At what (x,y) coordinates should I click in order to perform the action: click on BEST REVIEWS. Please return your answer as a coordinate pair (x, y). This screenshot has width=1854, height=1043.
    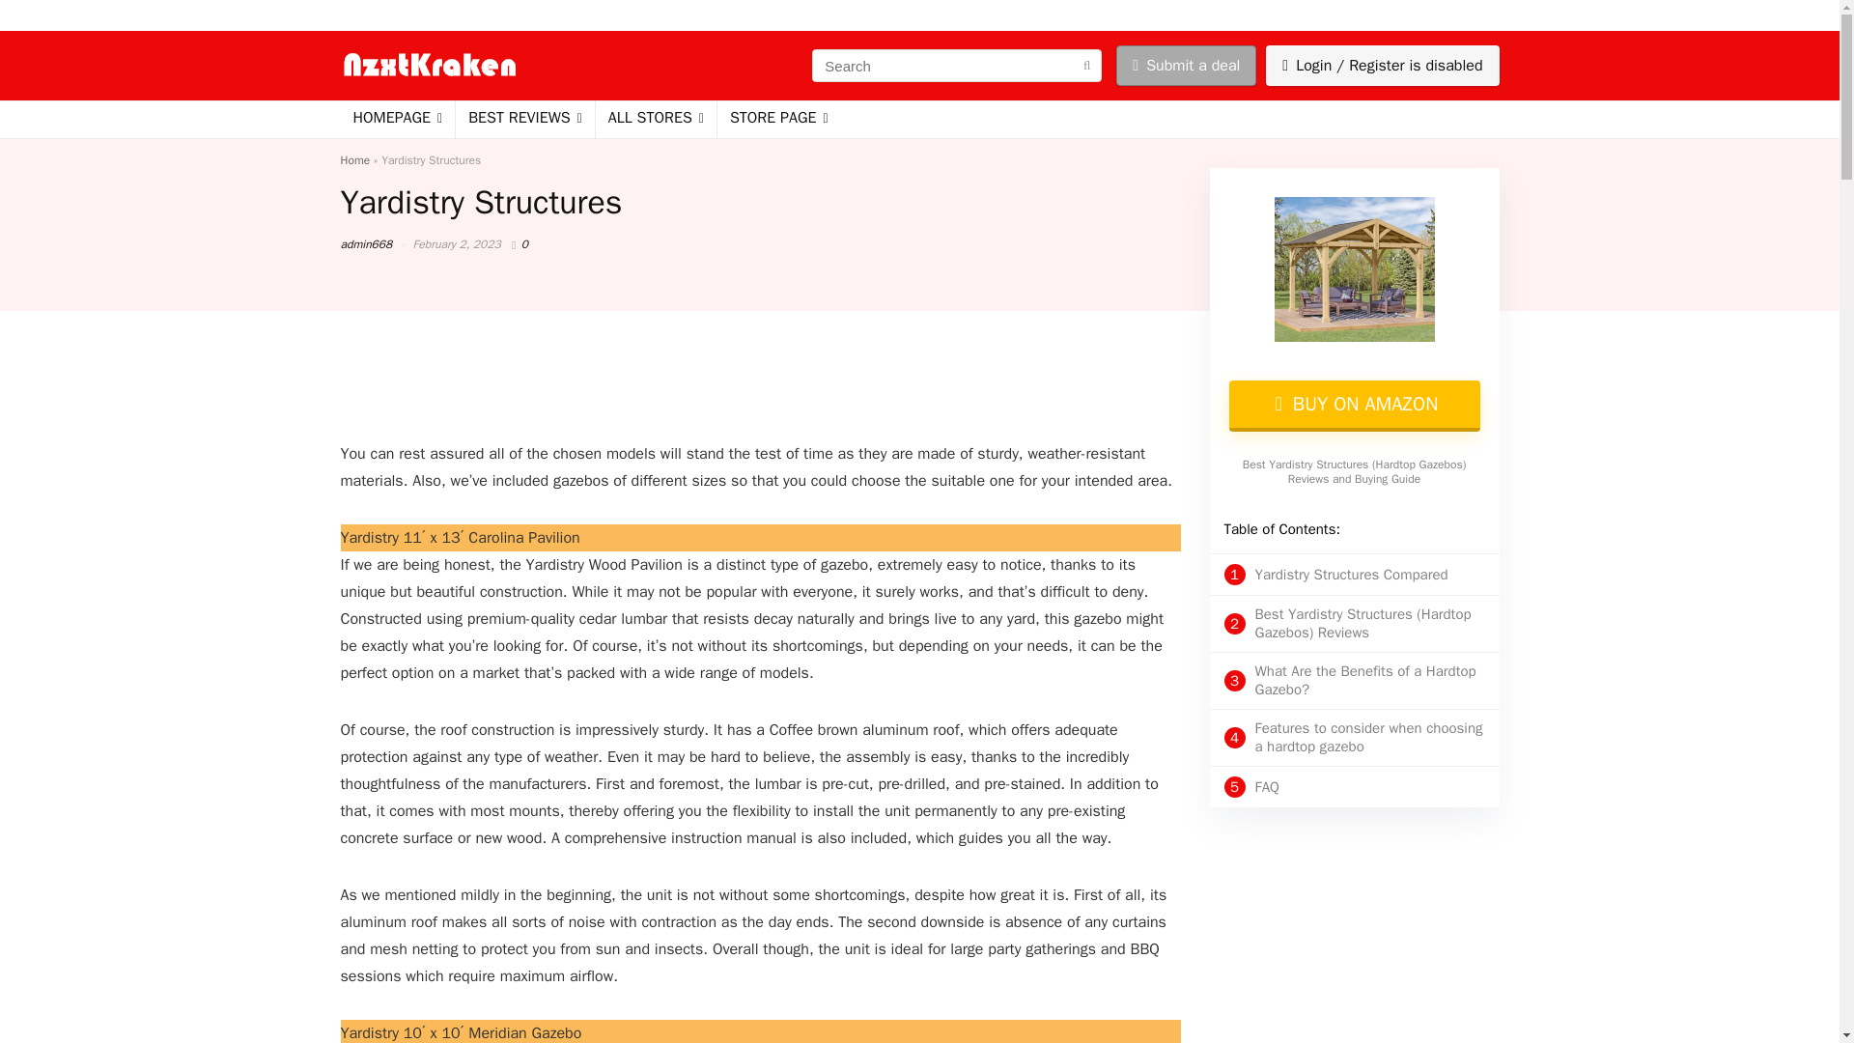
    Looking at the image, I should click on (525, 119).